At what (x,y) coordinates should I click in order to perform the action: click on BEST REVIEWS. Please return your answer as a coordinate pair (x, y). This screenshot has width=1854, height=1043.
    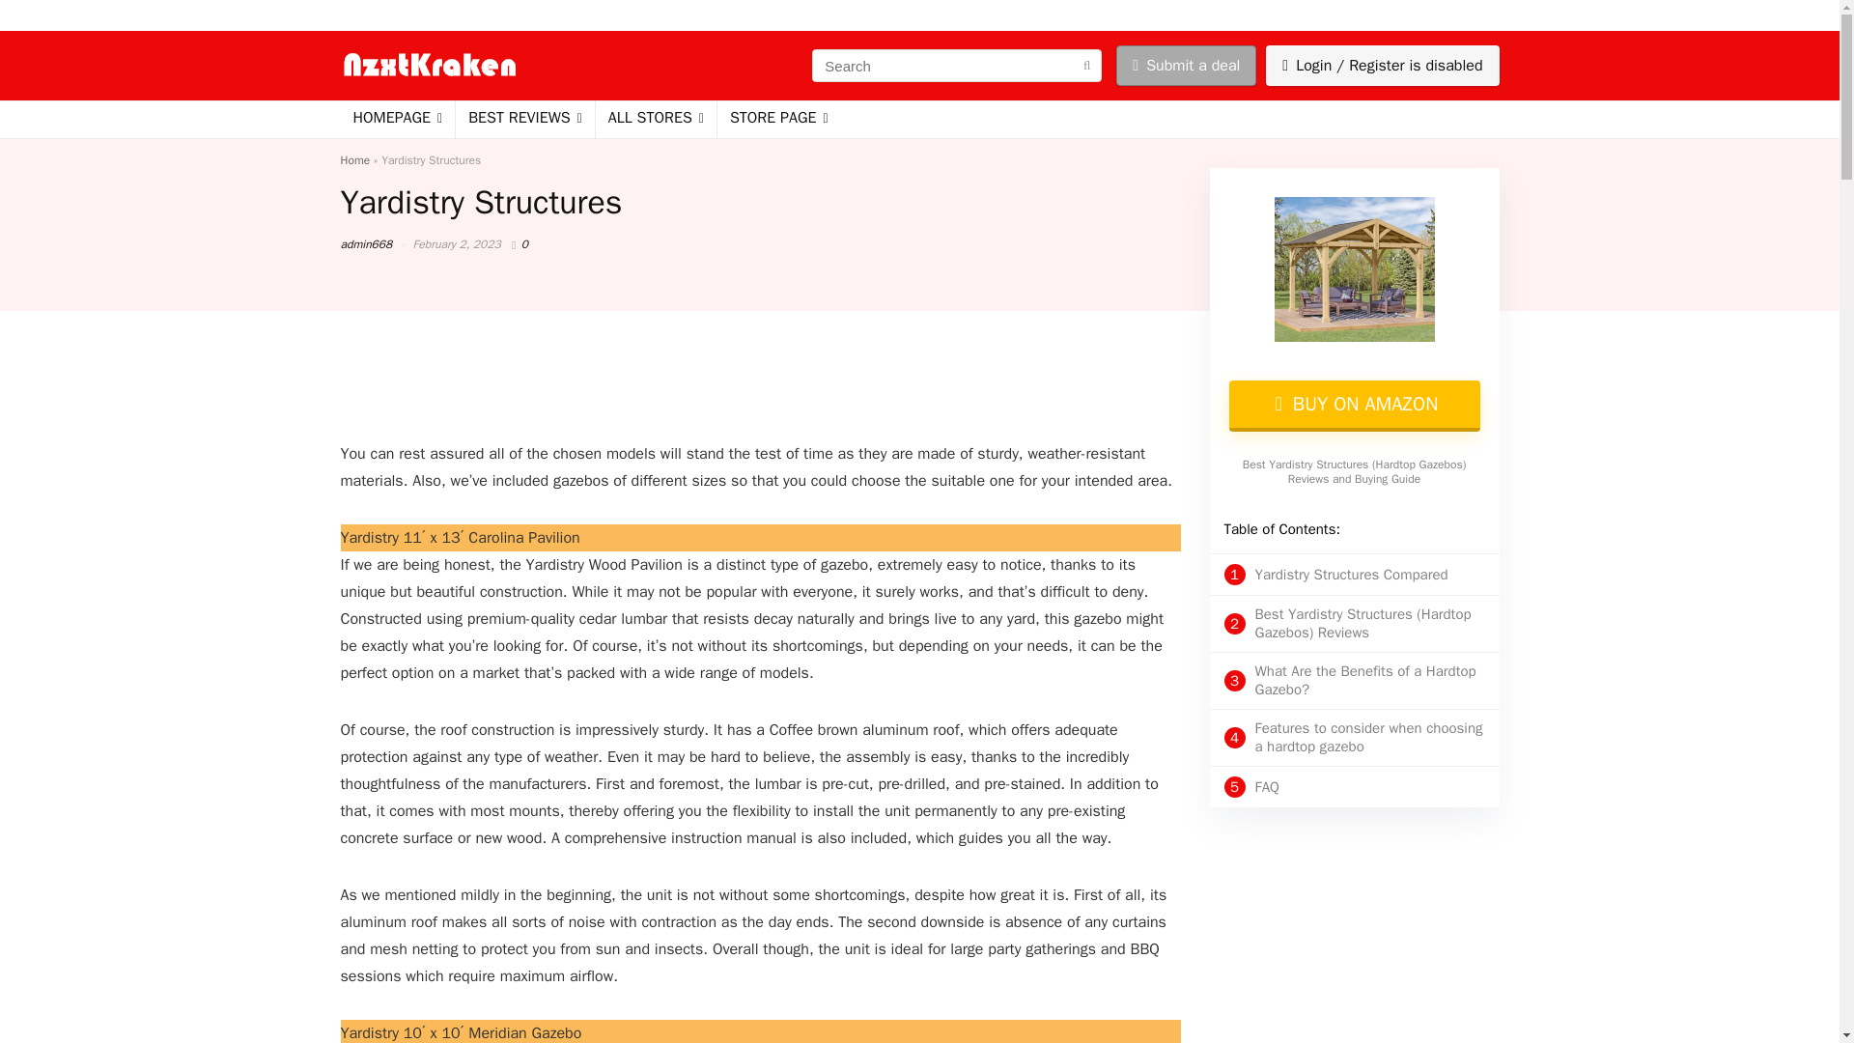
    Looking at the image, I should click on (525, 119).